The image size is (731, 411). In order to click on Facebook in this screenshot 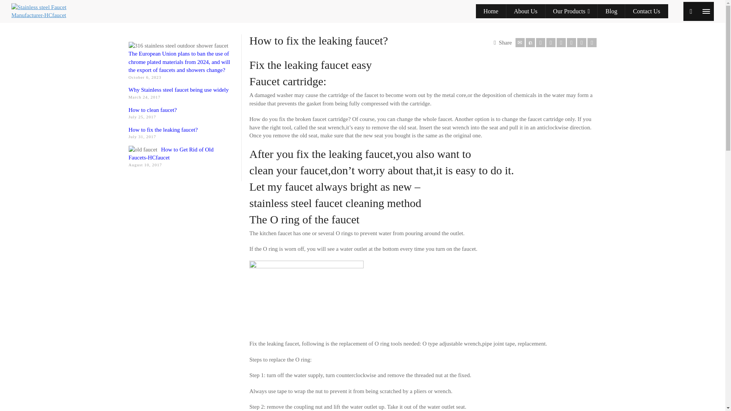, I will do `click(541, 43)`.